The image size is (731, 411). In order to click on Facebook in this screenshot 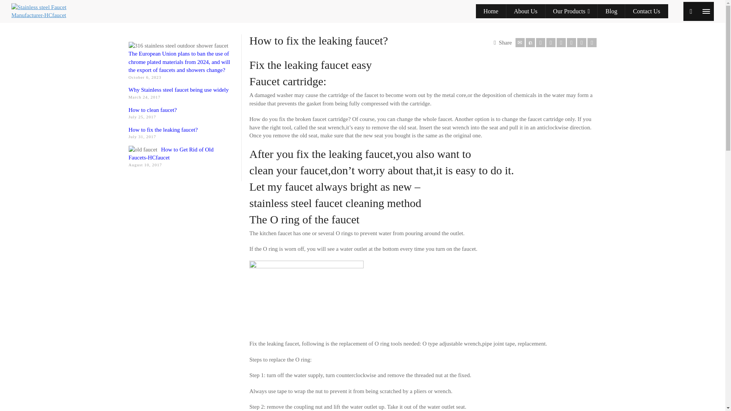, I will do `click(541, 43)`.